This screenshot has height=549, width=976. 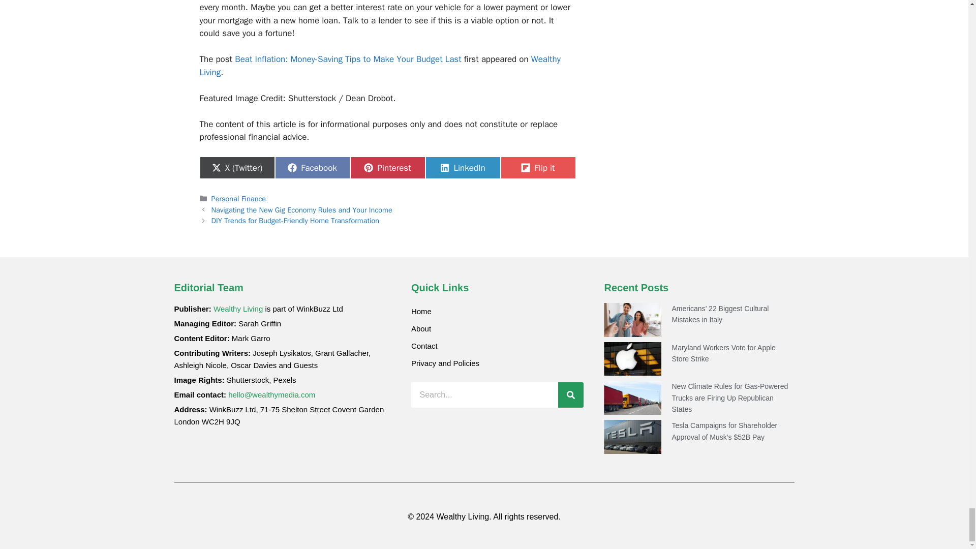 What do you see at coordinates (348, 59) in the screenshot?
I see `Beat Inflation: Money-Saving Tips to Make Your Budget Last` at bounding box center [348, 59].